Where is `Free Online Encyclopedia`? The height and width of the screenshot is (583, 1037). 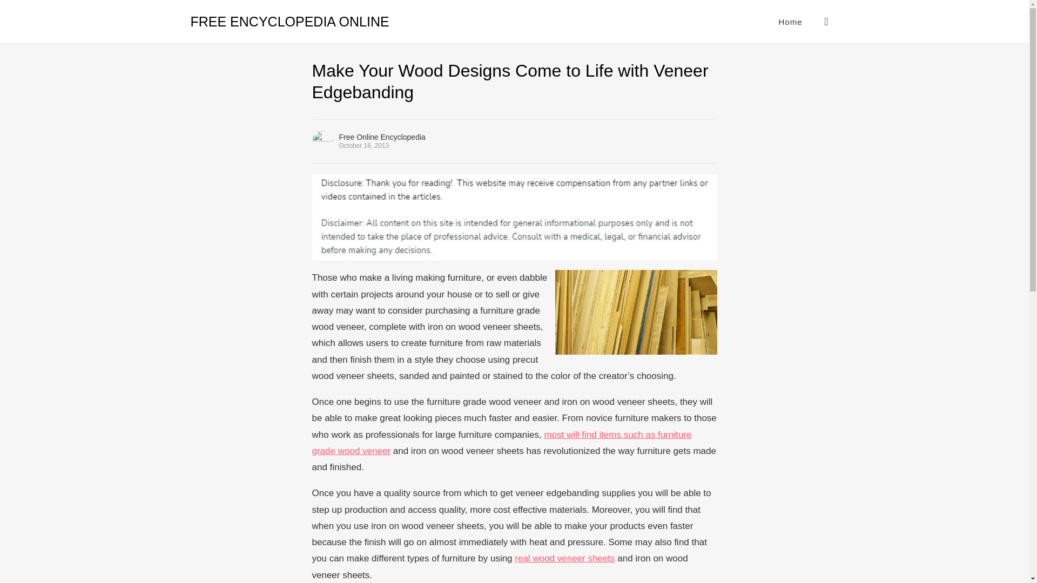 Free Online Encyclopedia is located at coordinates (382, 137).